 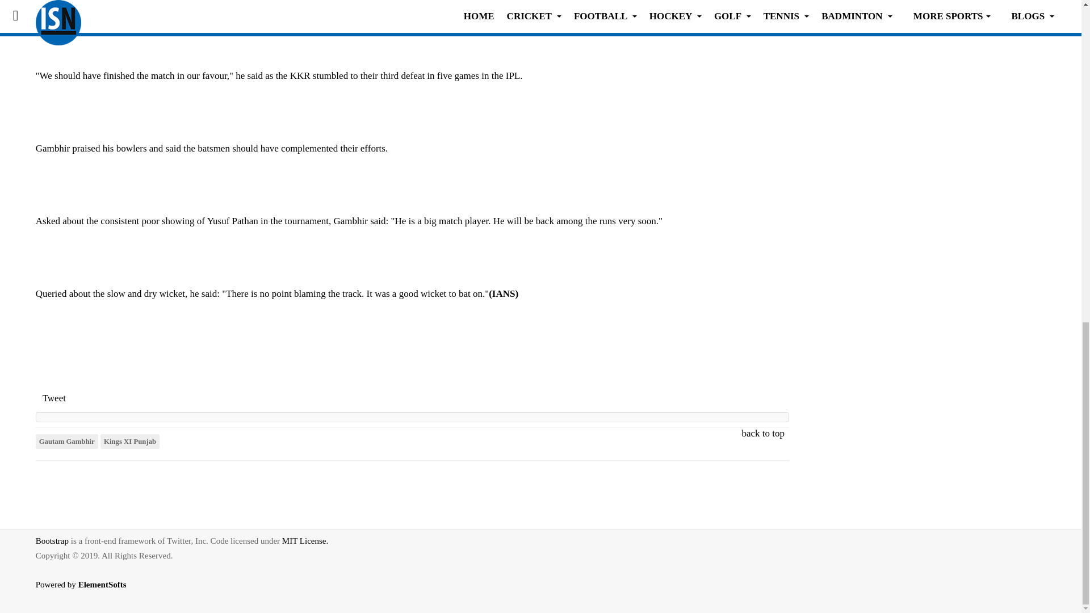 I want to click on MIT License, so click(x=305, y=541).